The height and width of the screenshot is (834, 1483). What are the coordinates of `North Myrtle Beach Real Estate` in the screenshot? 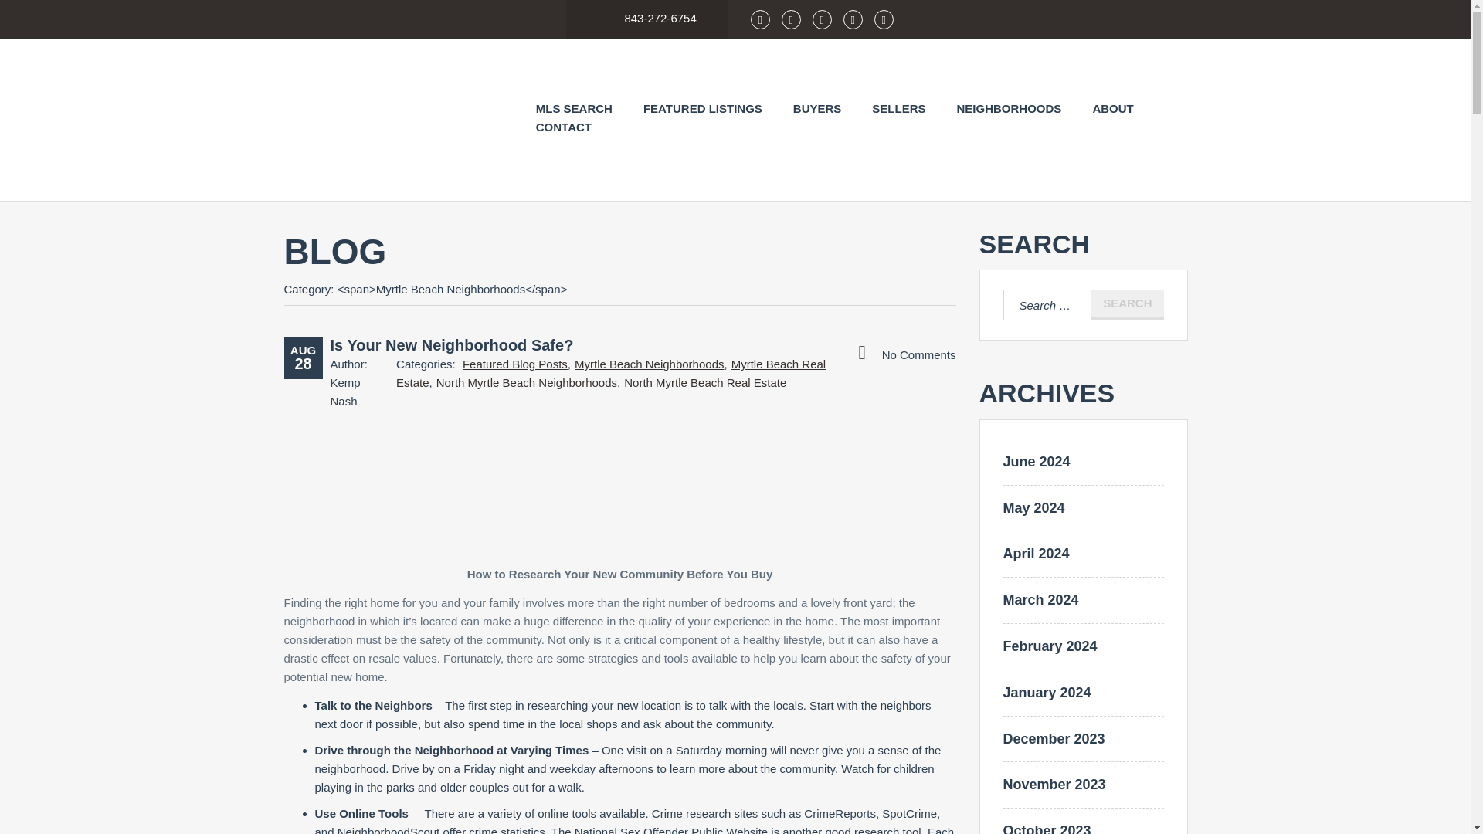 It's located at (704, 383).